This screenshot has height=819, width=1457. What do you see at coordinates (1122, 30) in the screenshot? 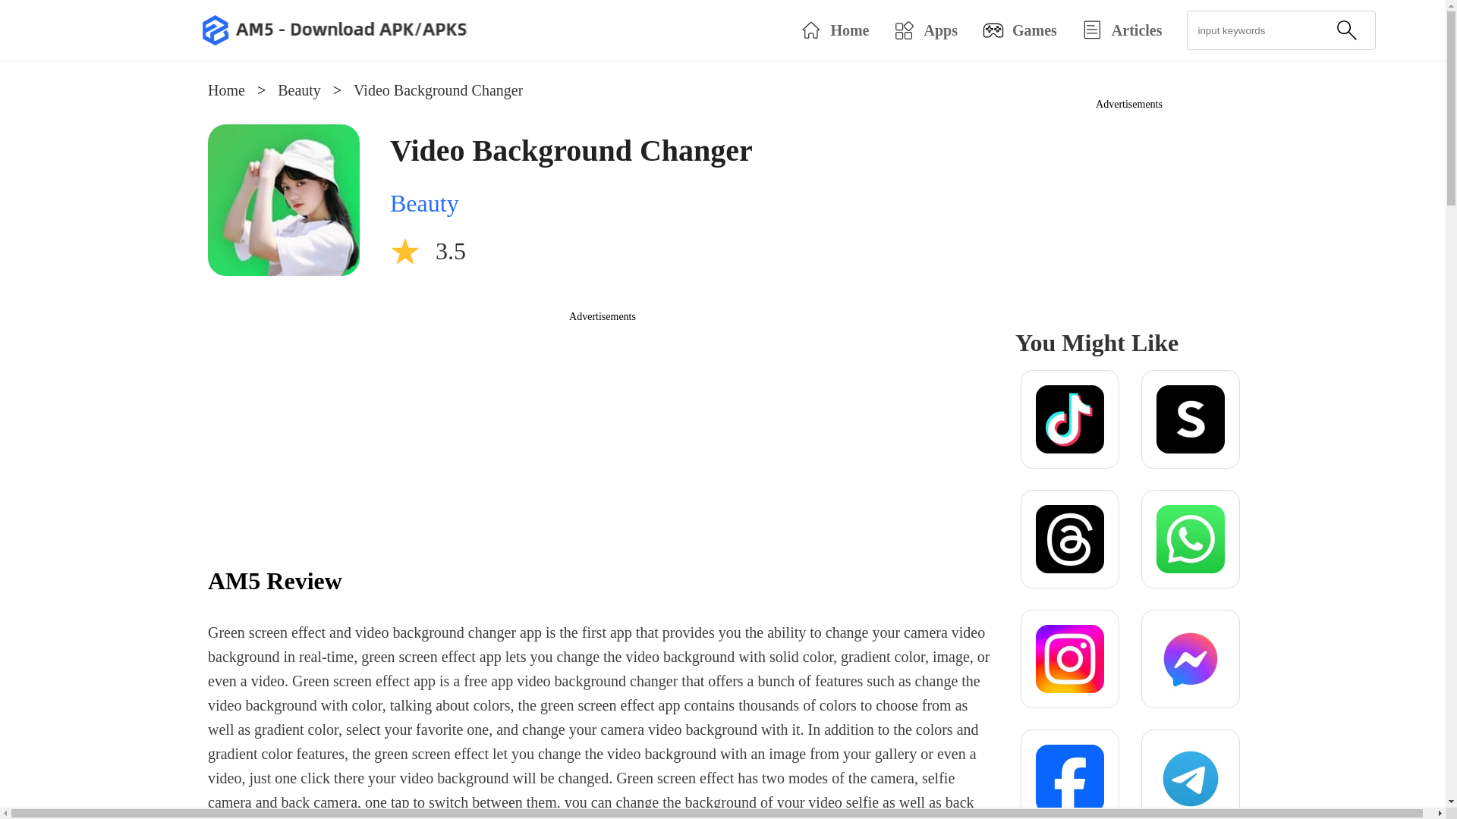
I see `Articles` at bounding box center [1122, 30].